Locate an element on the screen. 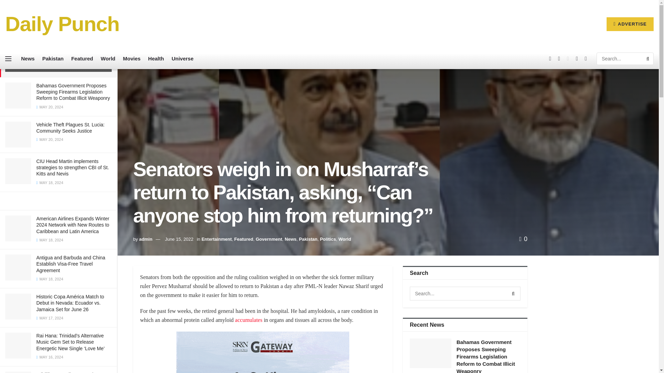  Vehicle Theft Plagues St. Lucia: Community Seeks Justice is located at coordinates (70, 128).